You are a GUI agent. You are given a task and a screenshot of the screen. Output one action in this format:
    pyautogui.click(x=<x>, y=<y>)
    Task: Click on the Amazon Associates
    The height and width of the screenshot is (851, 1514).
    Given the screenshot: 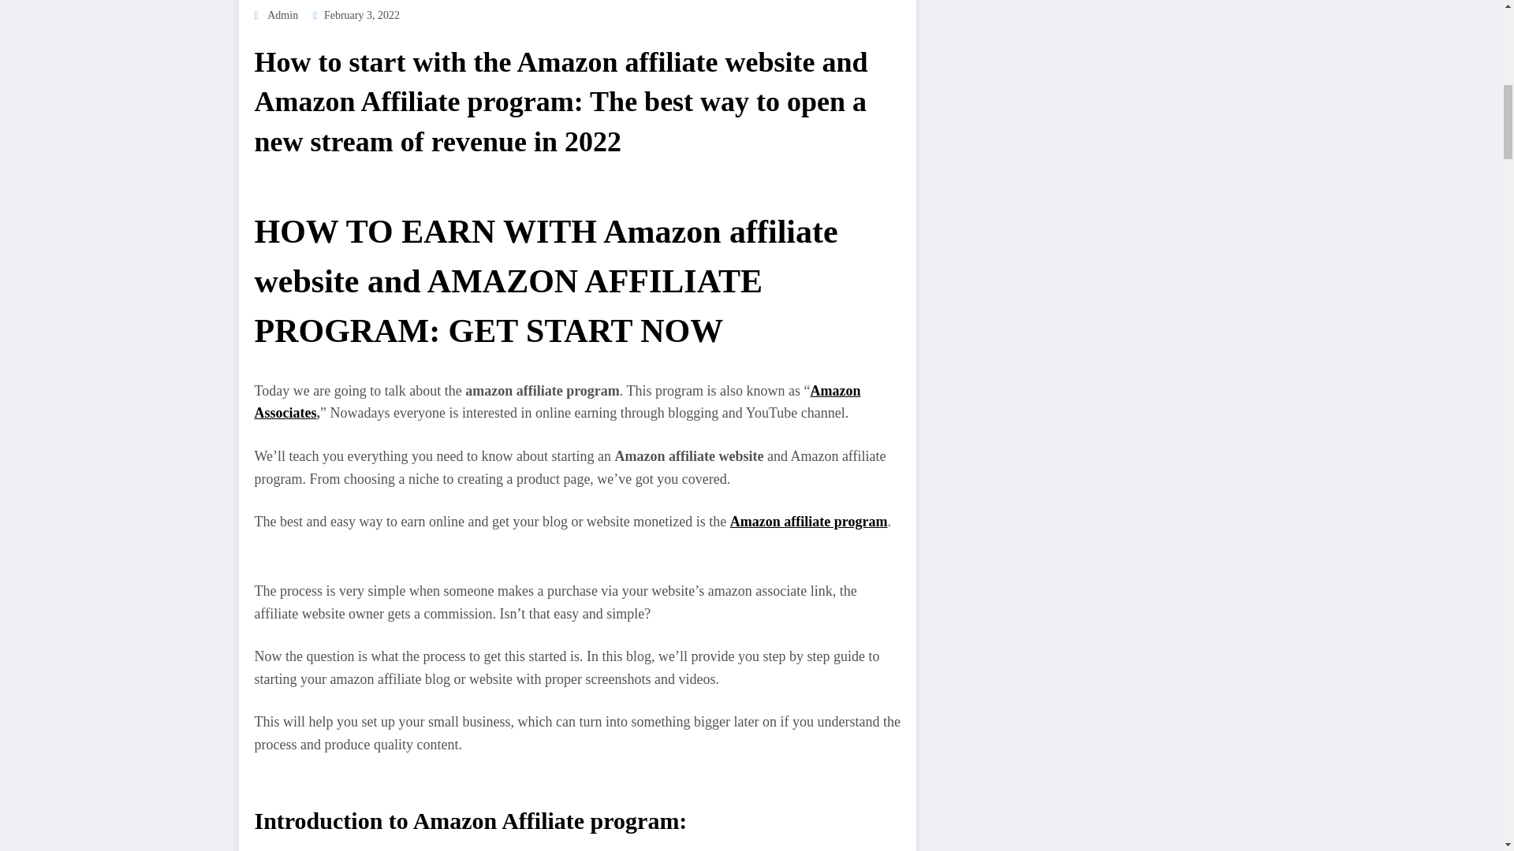 What is the action you would take?
    pyautogui.click(x=557, y=402)
    